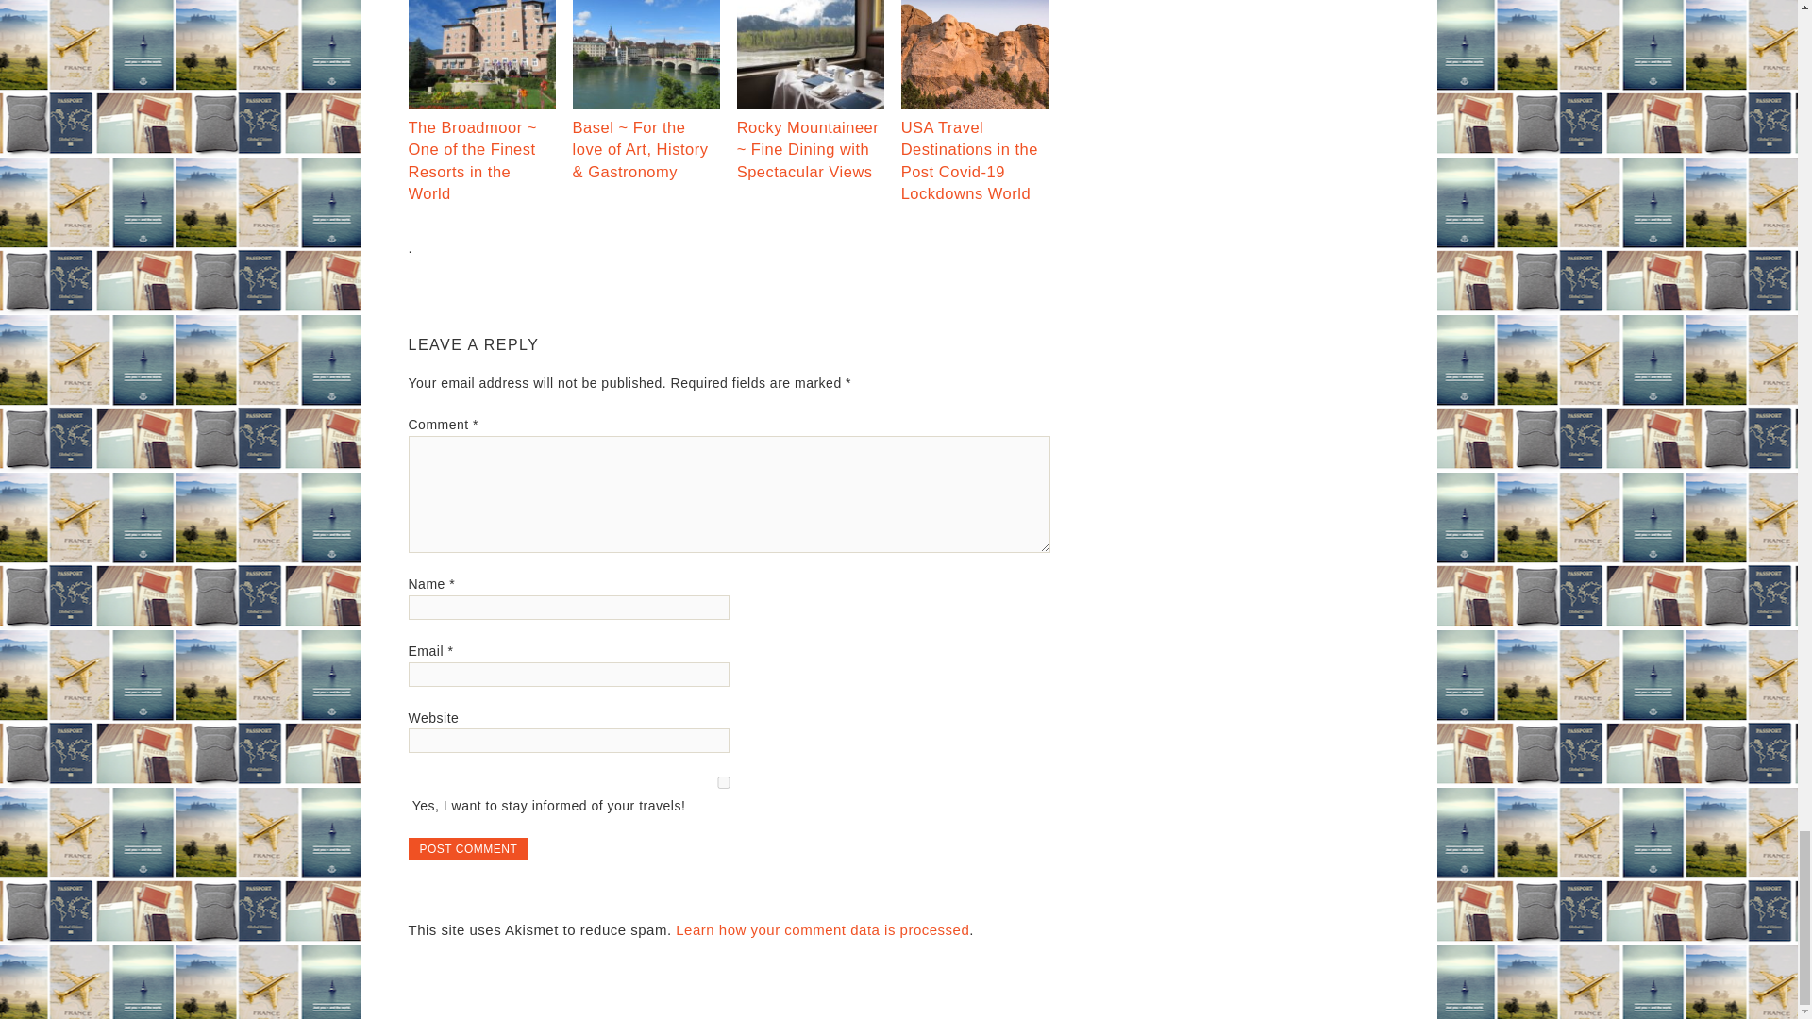 This screenshot has width=1812, height=1019. I want to click on Post Comment, so click(468, 848).